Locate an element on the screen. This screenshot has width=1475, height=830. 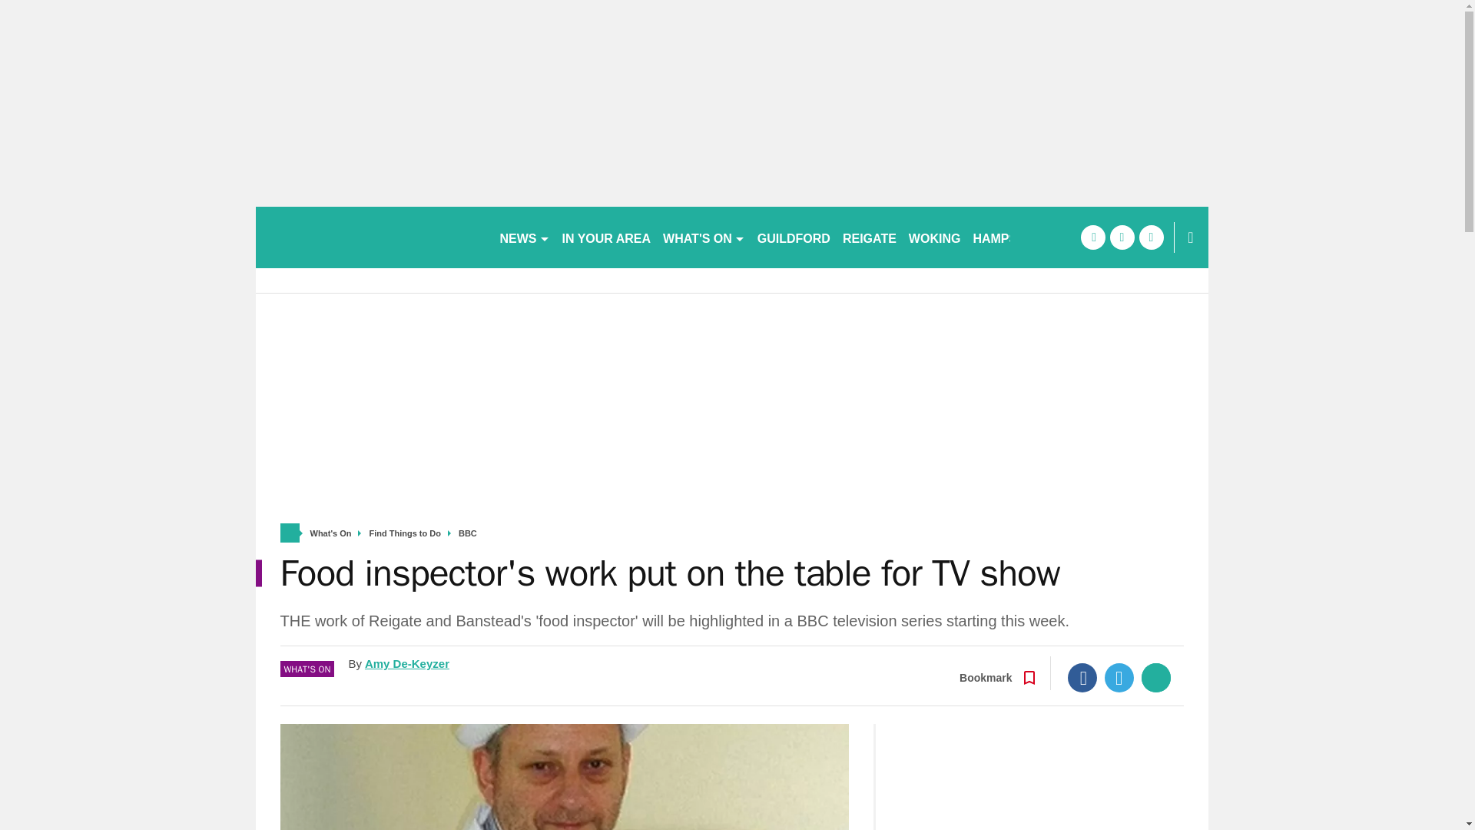
Twitter is located at coordinates (1119, 677).